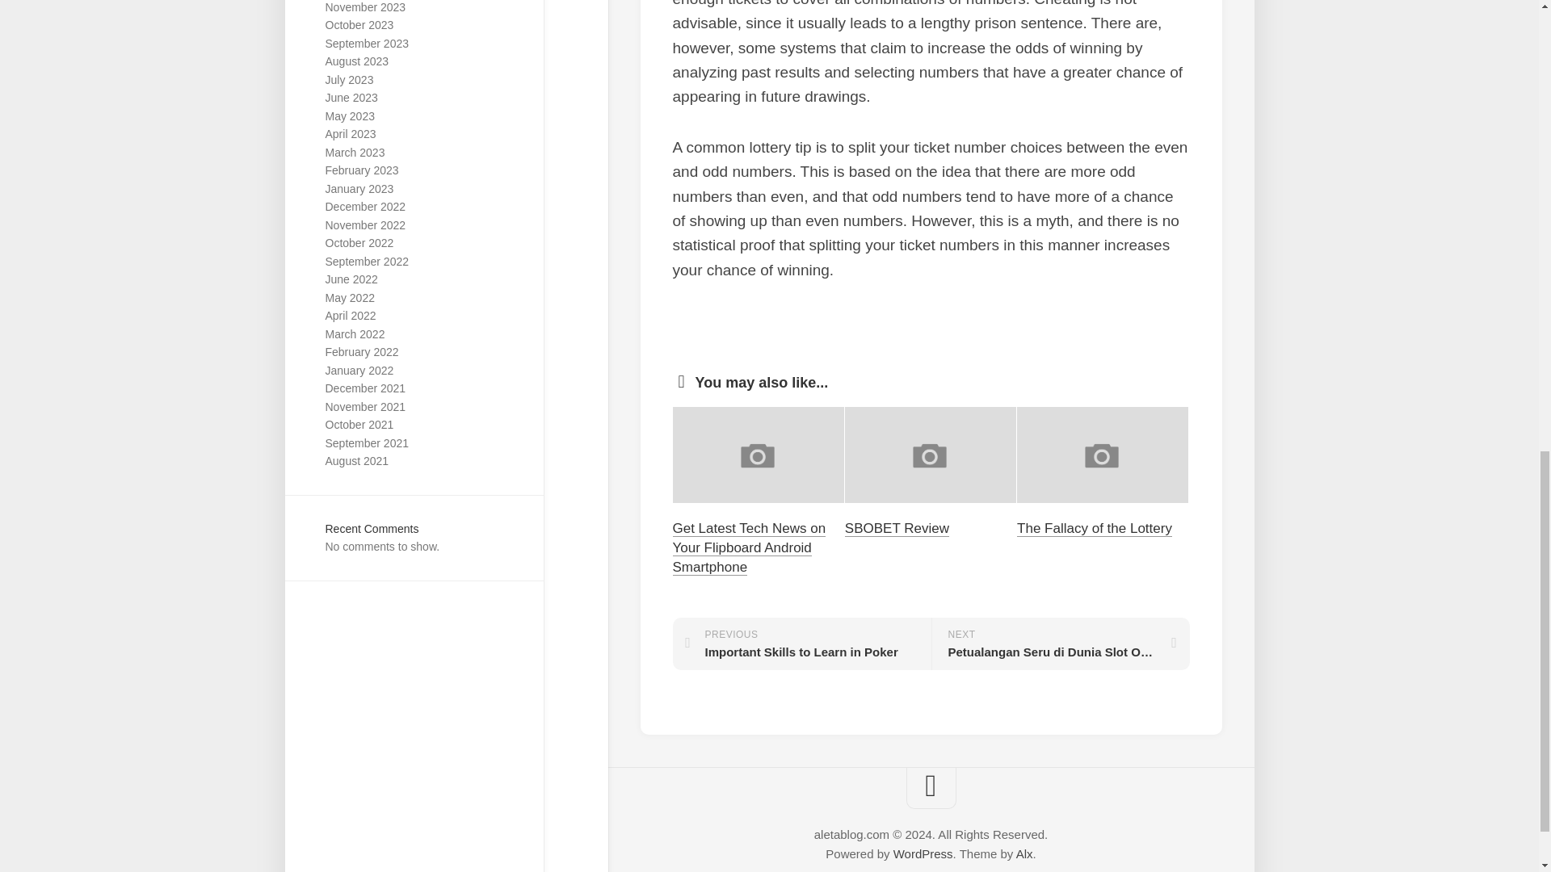 The width and height of the screenshot is (1551, 872). What do you see at coordinates (364, 225) in the screenshot?
I see `November 2022` at bounding box center [364, 225].